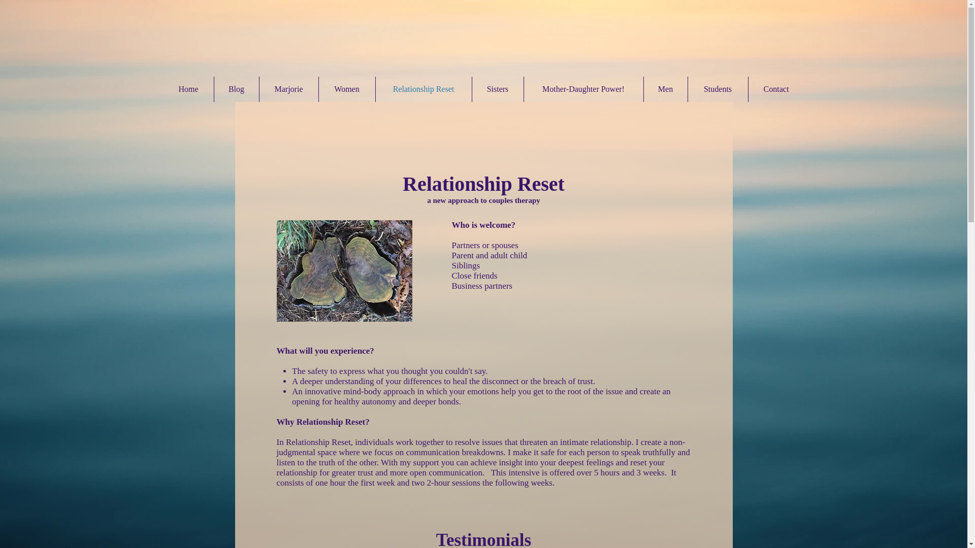 Image resolution: width=975 pixels, height=548 pixels. I want to click on Relationship Reset, so click(424, 89).